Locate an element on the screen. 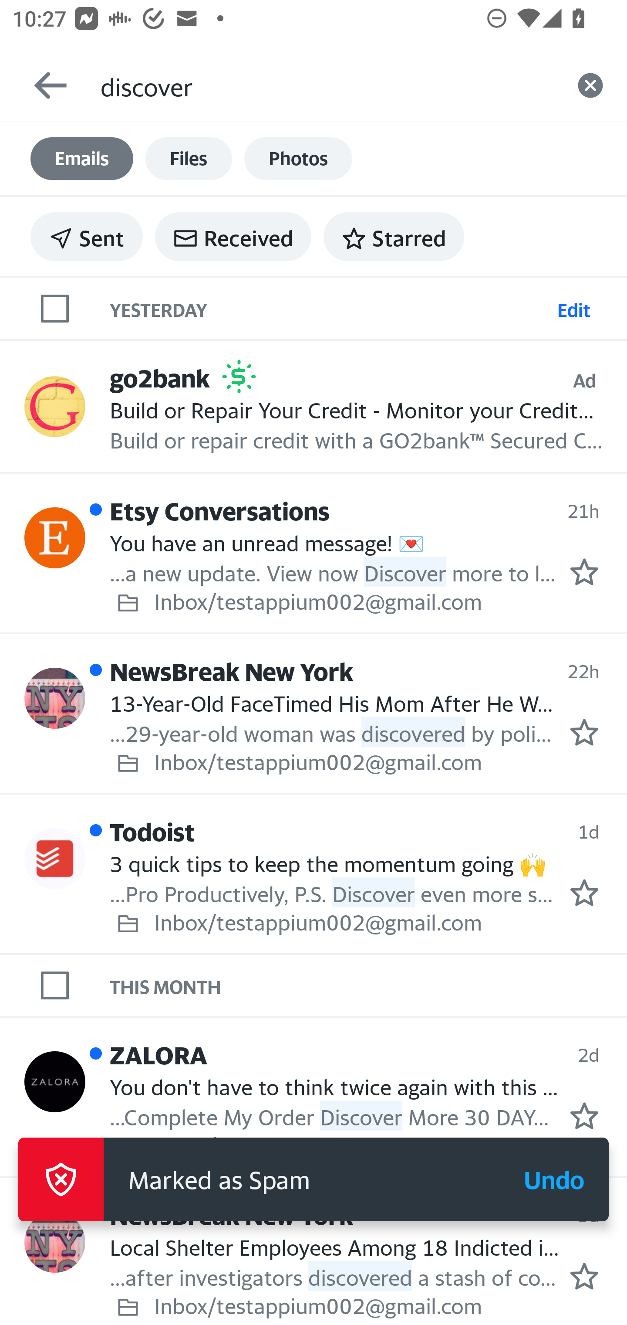  Back is located at coordinates (43, 85).